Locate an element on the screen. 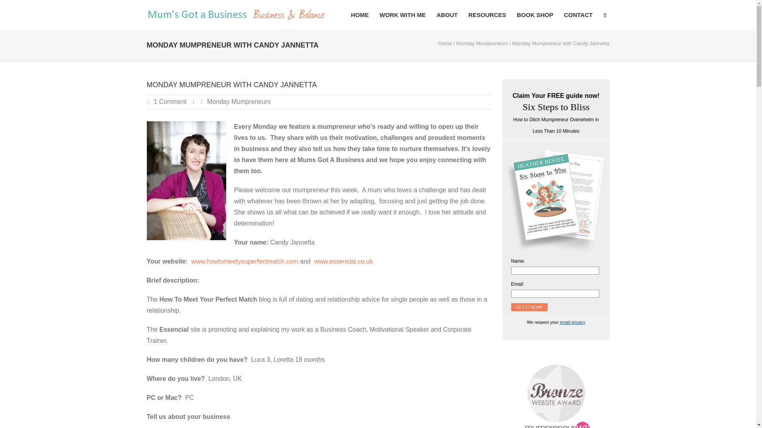 The height and width of the screenshot is (428, 762). WORK WITH ME is located at coordinates (402, 15).